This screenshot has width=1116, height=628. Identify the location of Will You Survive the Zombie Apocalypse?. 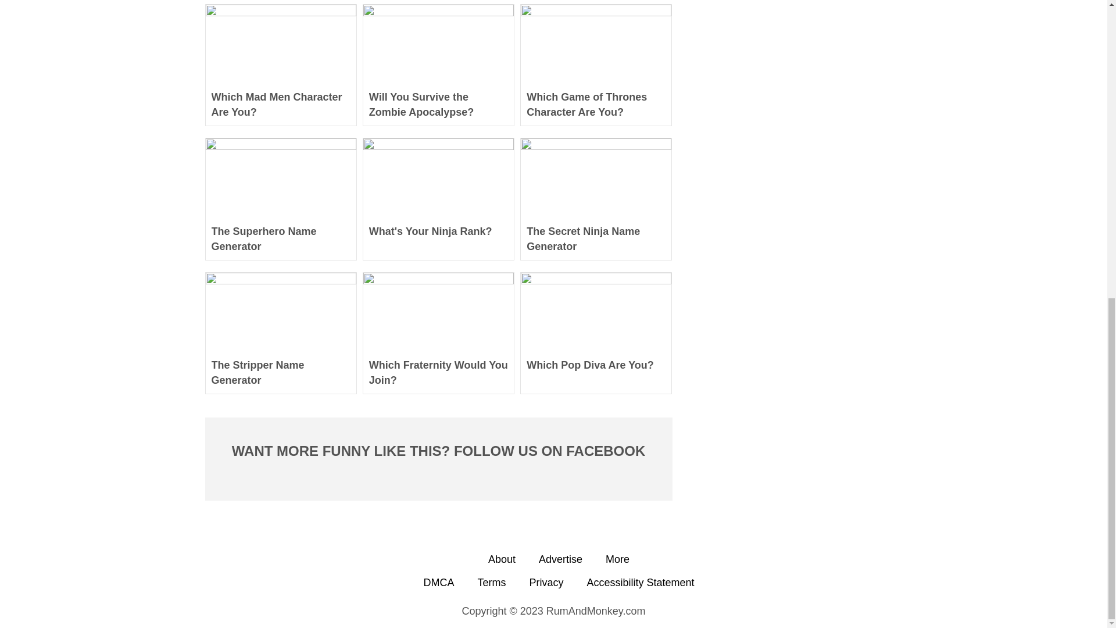
(438, 105).